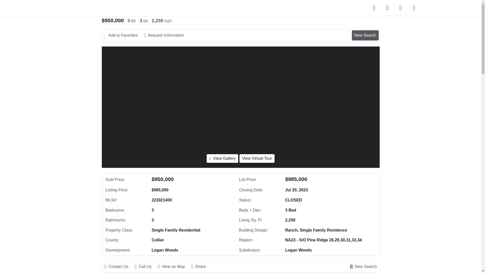  I want to click on Share, so click(201, 267).